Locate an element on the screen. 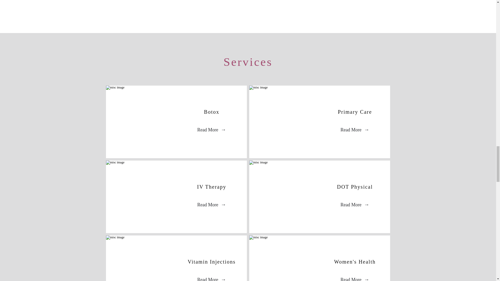  Read More is located at coordinates (355, 130).